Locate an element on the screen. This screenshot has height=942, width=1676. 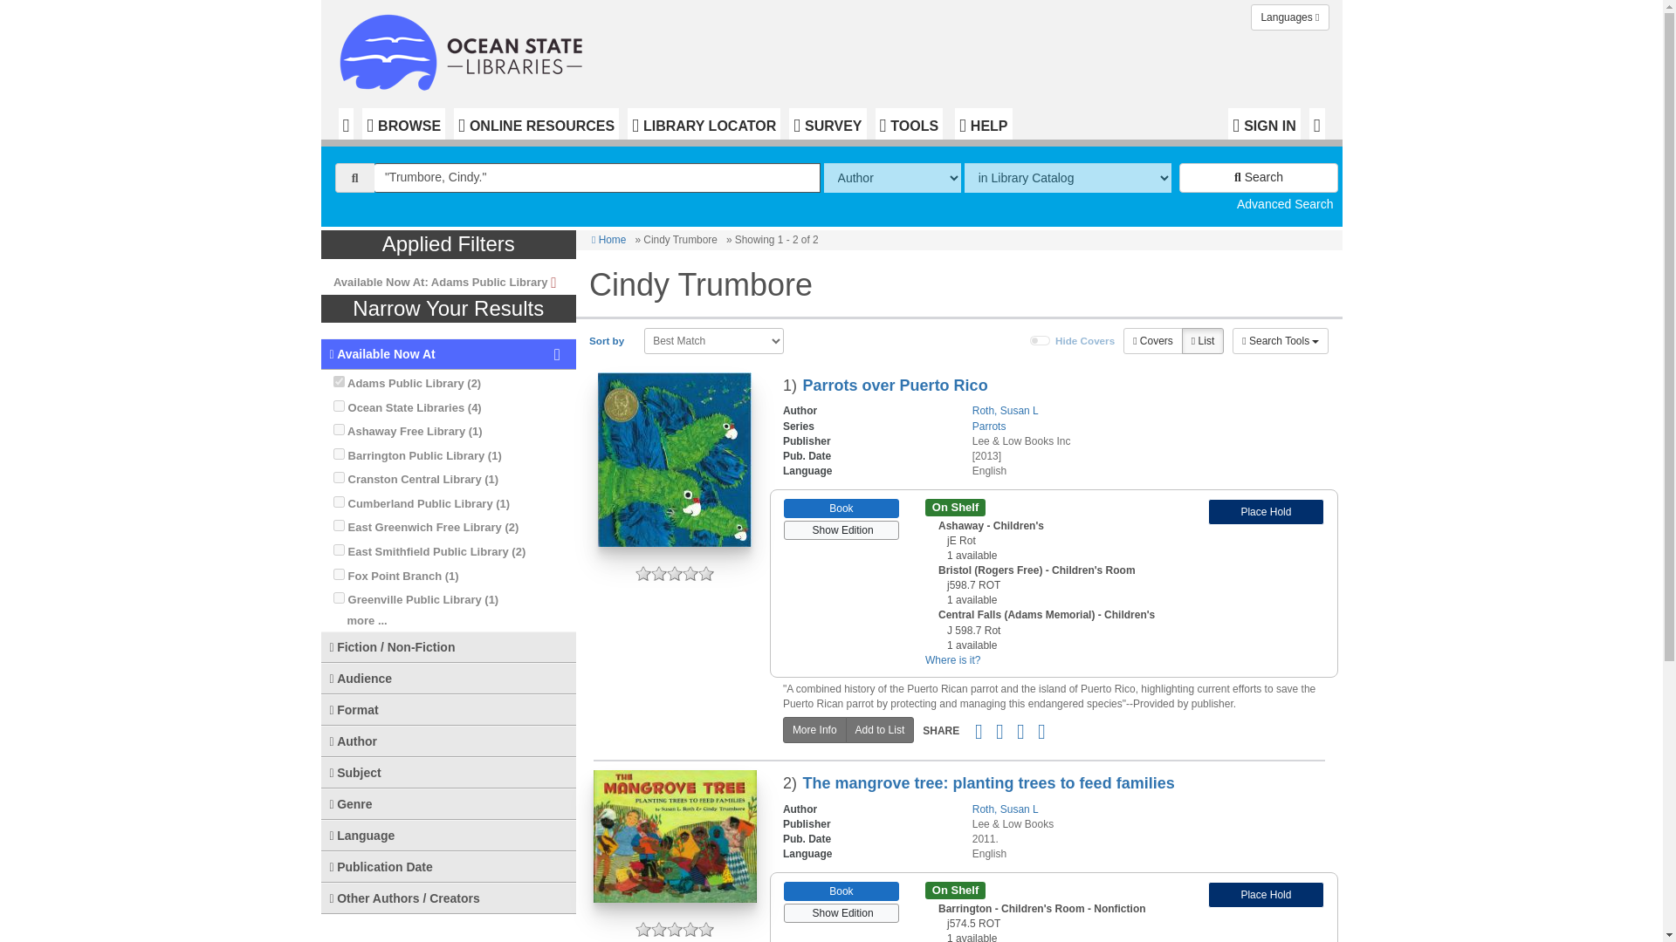
on is located at coordinates (1041, 340).